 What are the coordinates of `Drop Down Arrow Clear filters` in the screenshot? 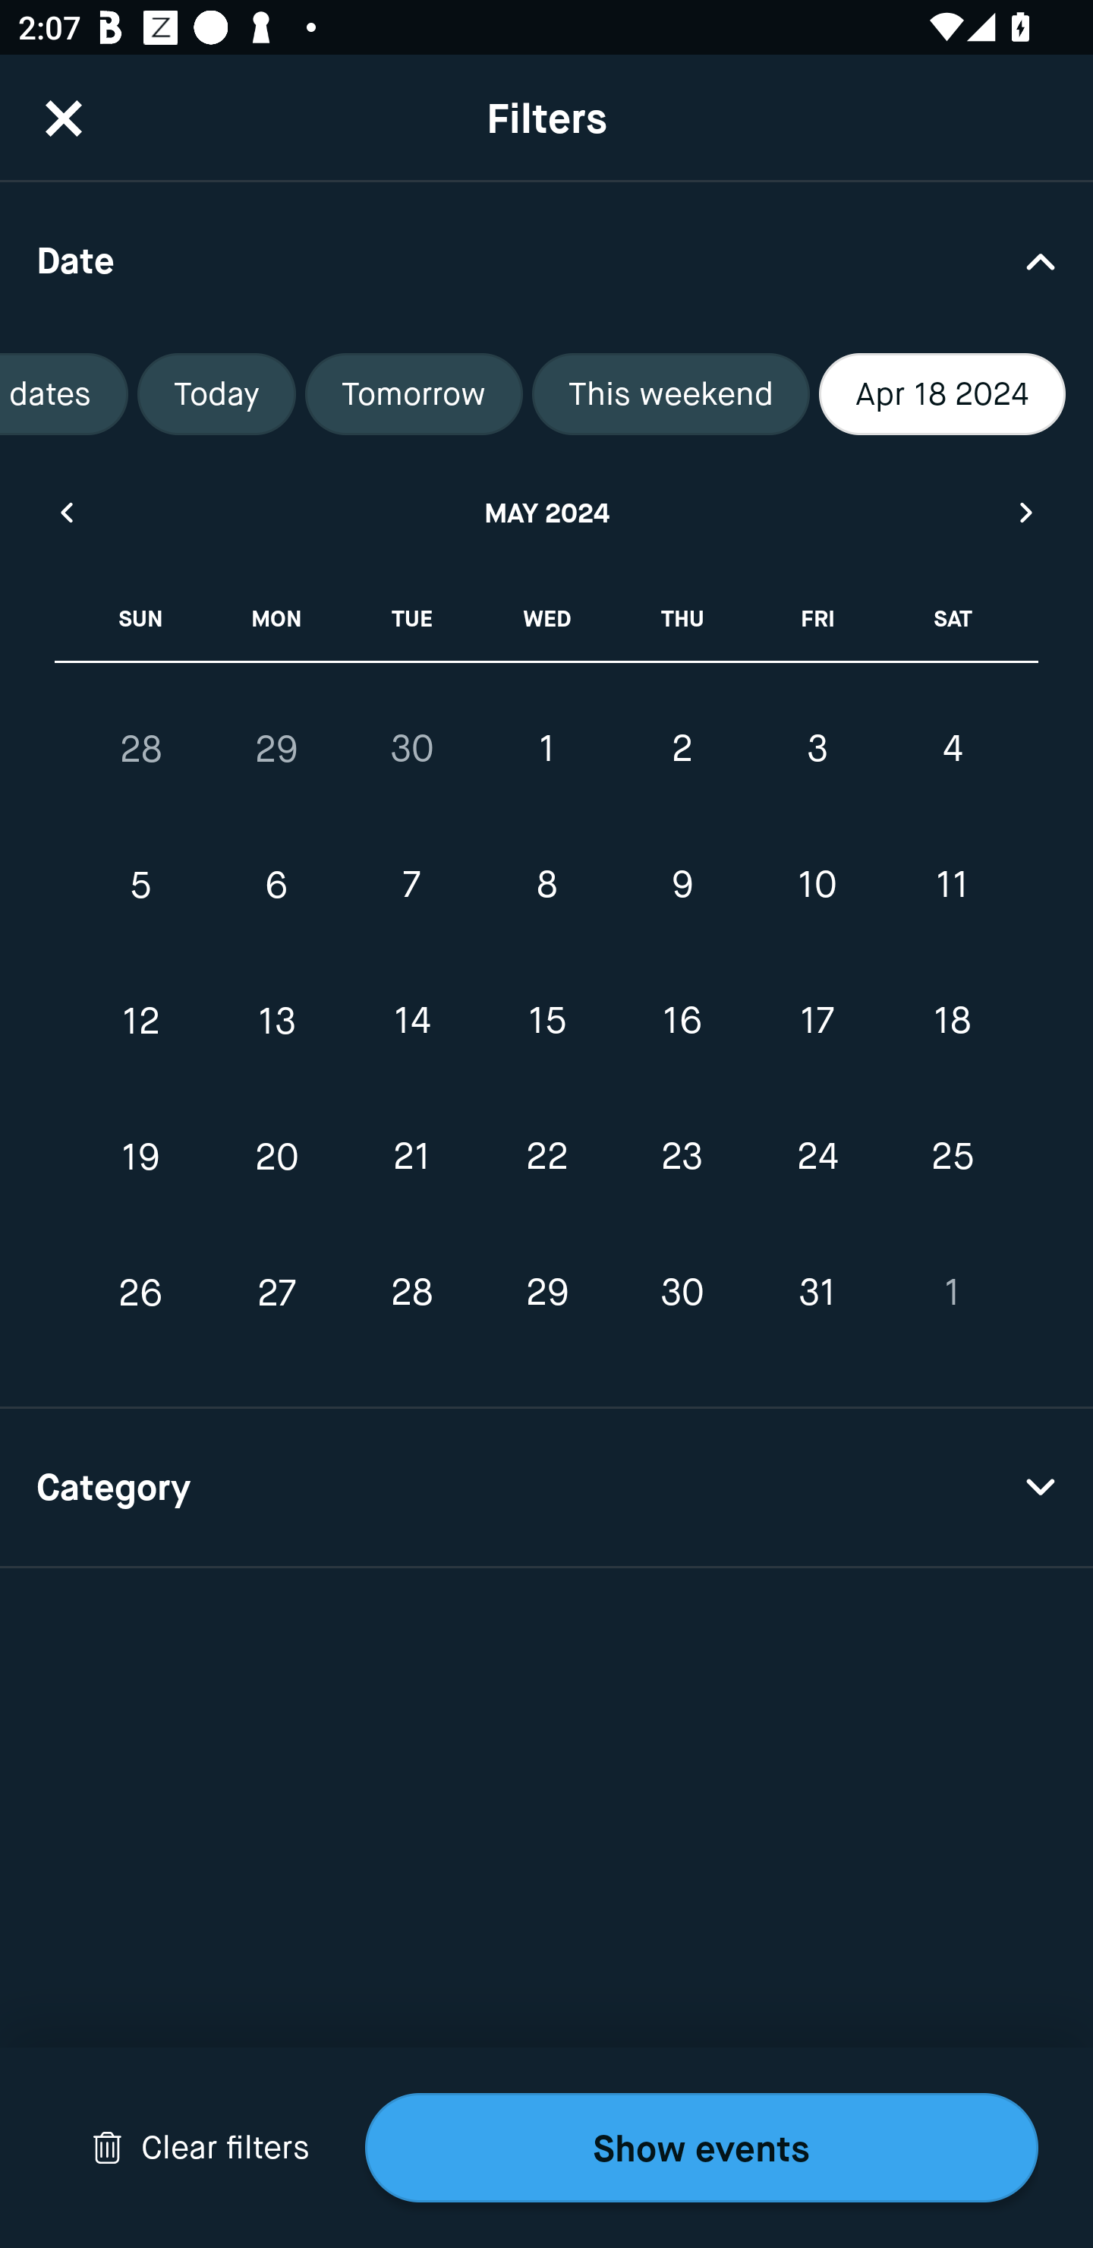 It's located at (200, 2148).